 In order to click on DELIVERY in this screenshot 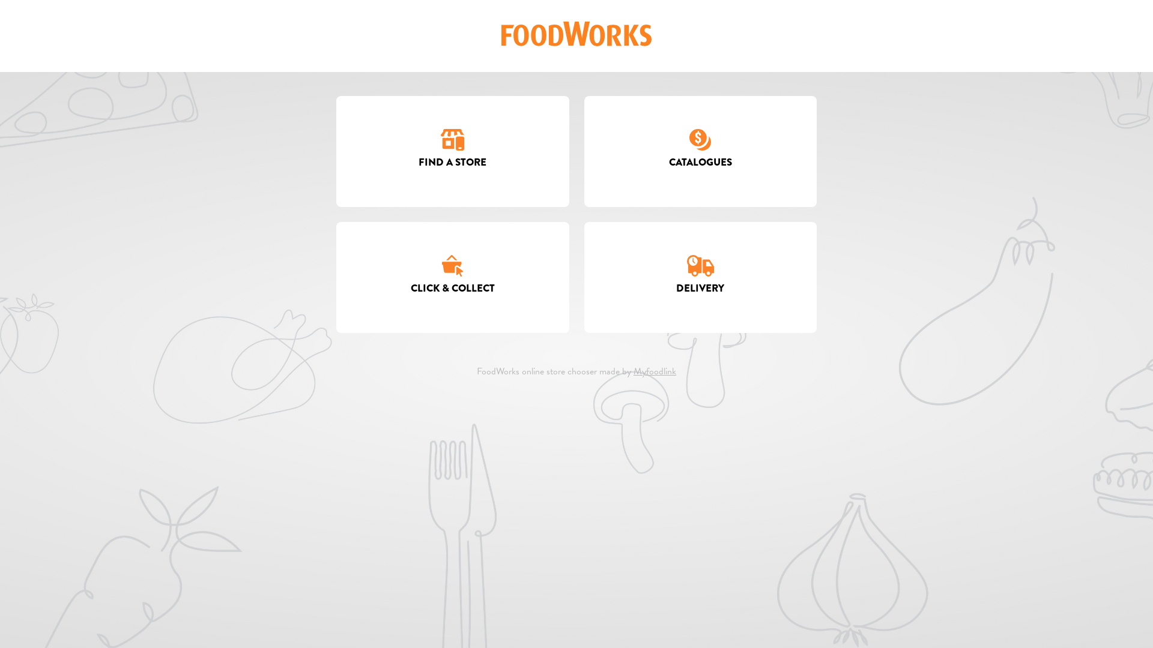, I will do `click(700, 277)`.